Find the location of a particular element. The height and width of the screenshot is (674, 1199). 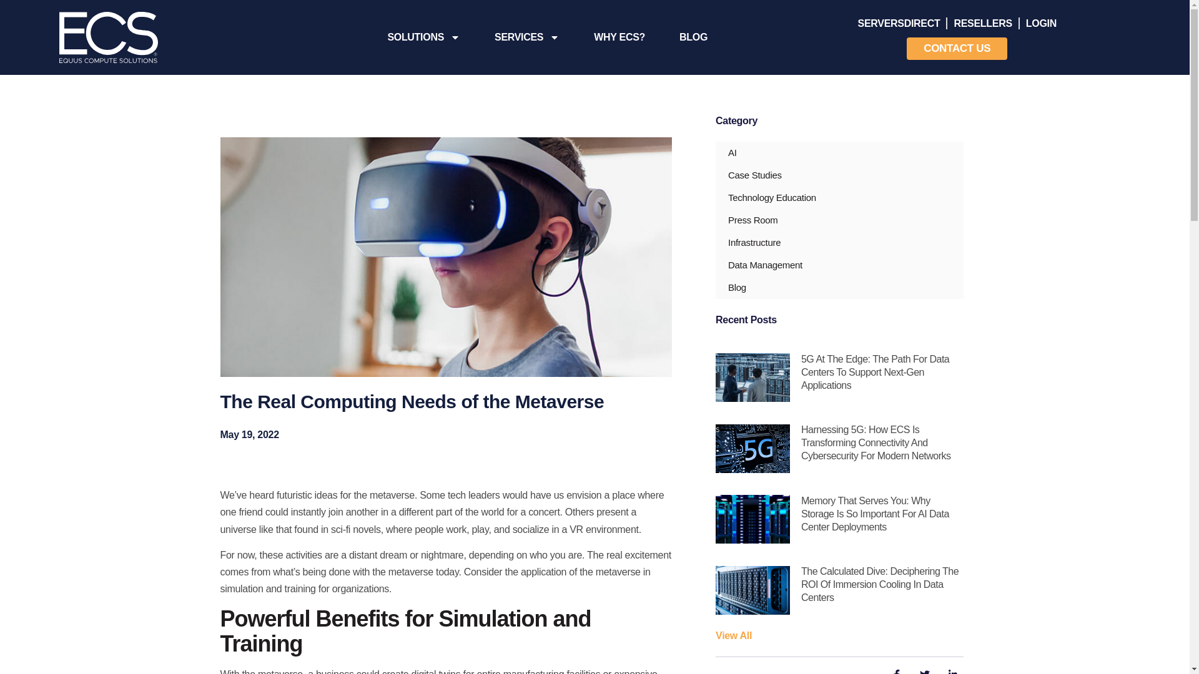

SERVICES is located at coordinates (526, 37).